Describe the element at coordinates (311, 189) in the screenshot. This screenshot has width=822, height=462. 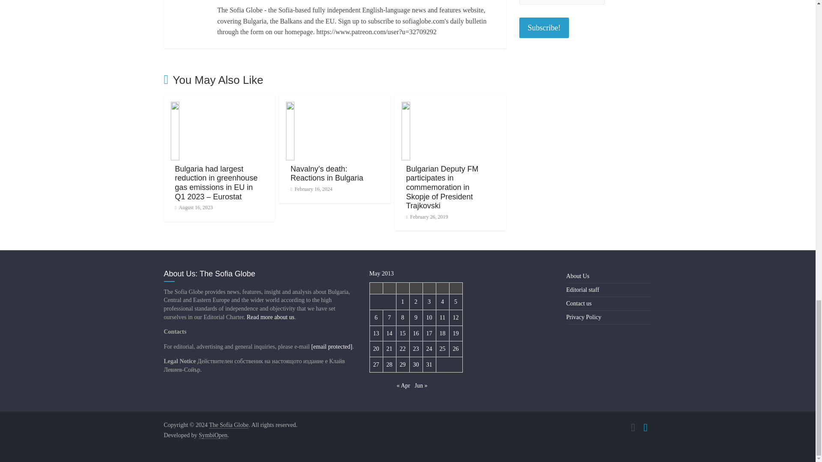
I see `February 16, 2024` at that location.